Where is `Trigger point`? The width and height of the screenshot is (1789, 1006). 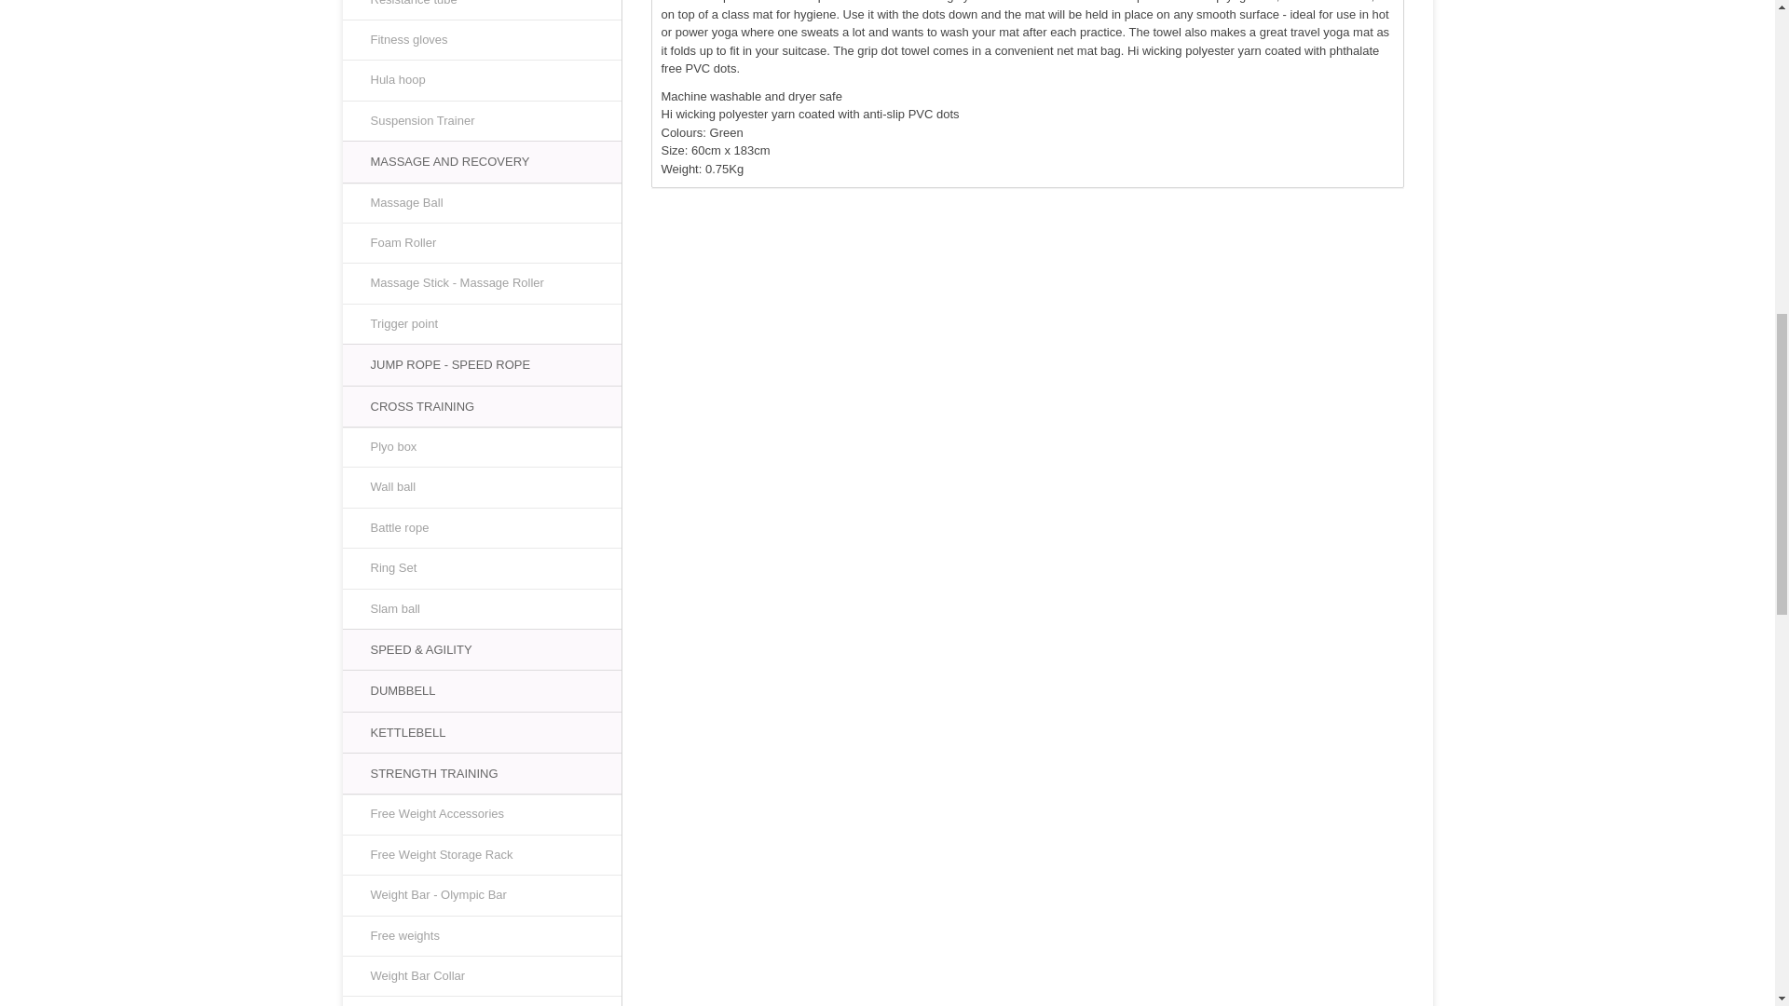
Trigger point is located at coordinates (482, 324).